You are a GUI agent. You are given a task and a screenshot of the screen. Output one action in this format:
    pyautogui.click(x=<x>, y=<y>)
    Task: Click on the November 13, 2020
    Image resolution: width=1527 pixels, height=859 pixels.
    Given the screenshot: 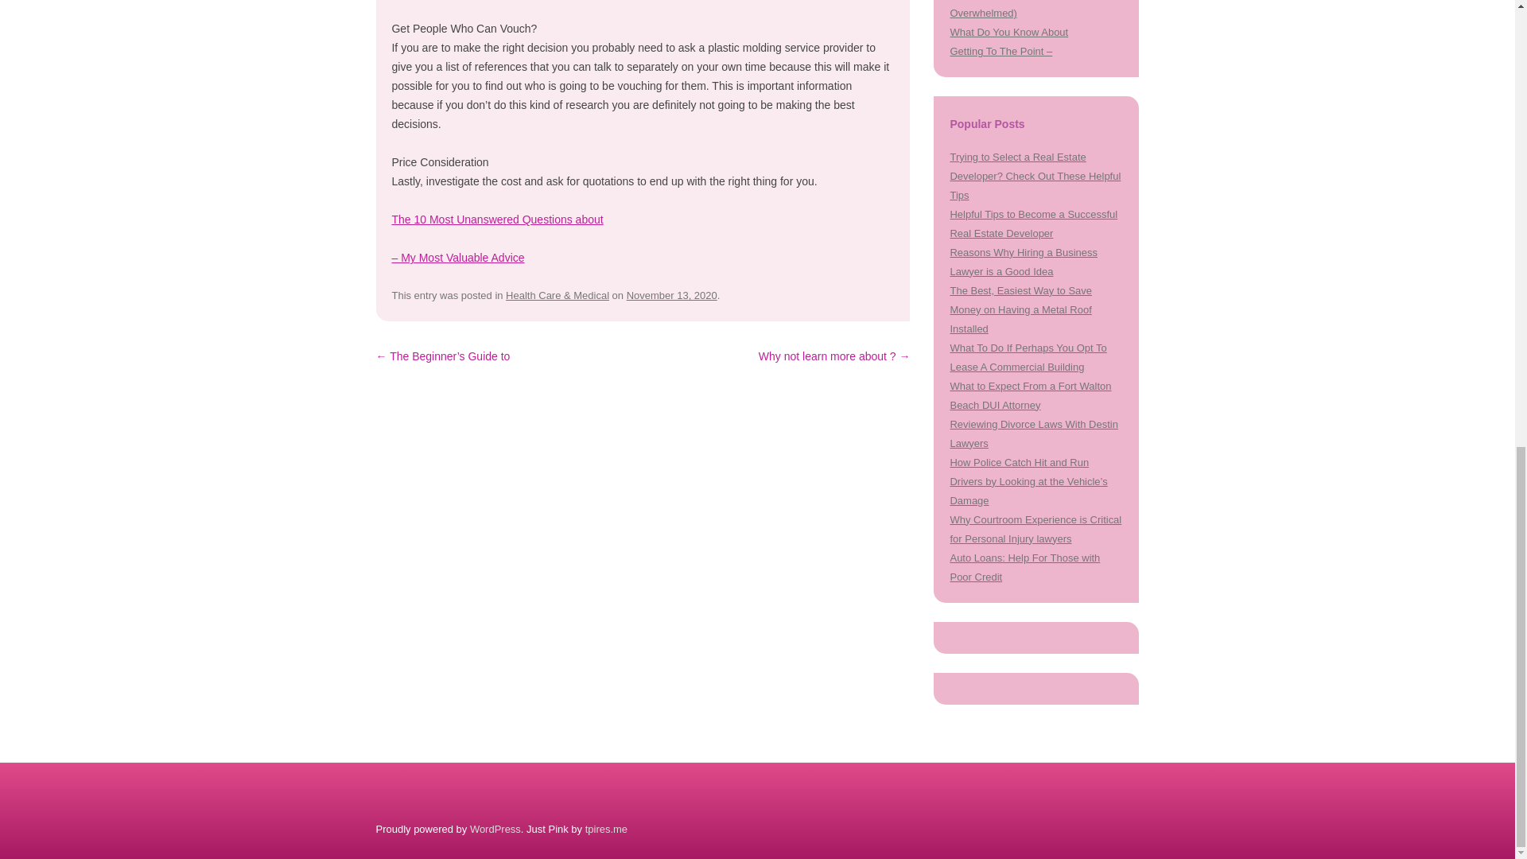 What is the action you would take?
    pyautogui.click(x=671, y=295)
    